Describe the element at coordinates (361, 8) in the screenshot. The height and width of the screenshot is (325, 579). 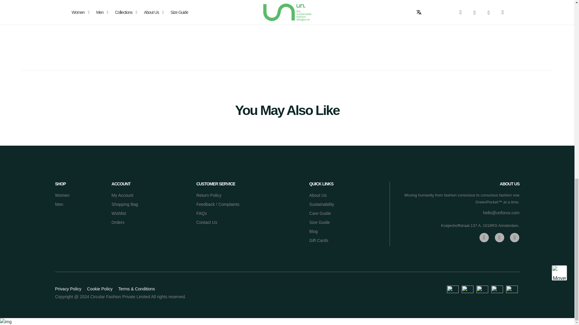
I see `Add to Wishlist` at that location.